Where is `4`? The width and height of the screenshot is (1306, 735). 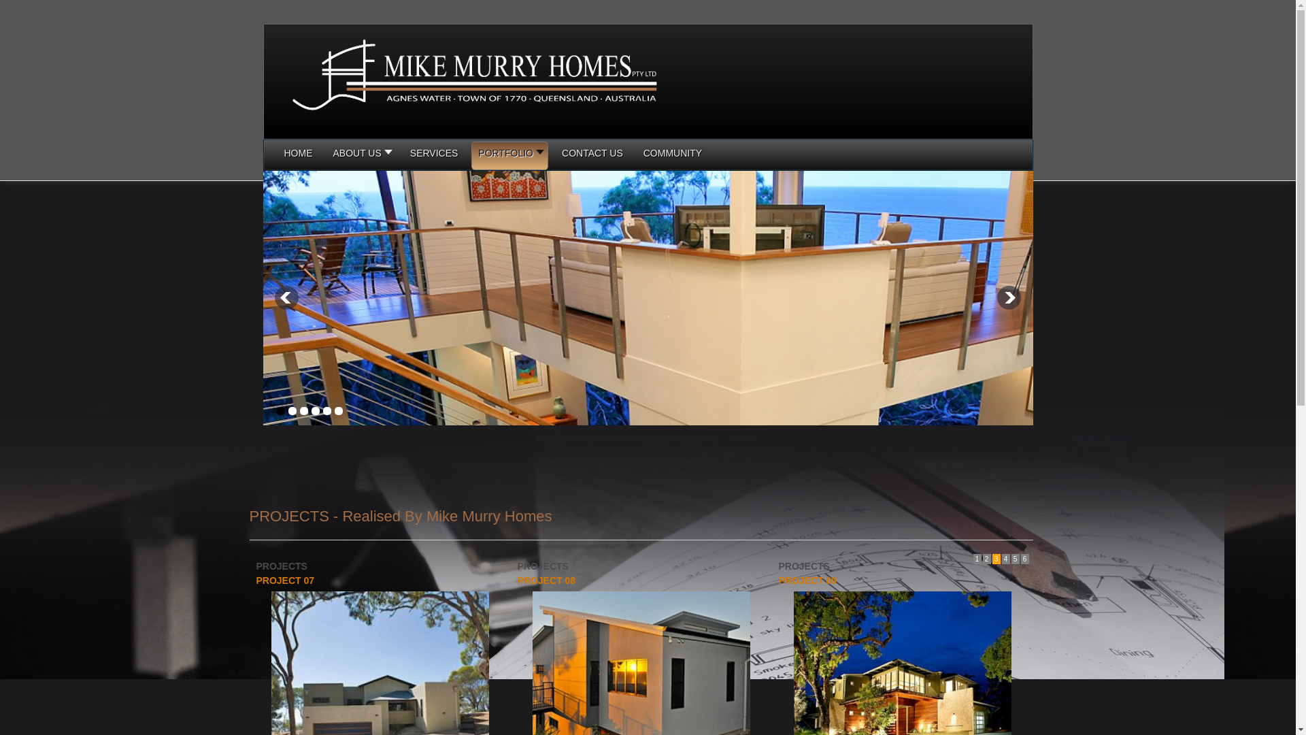
4 is located at coordinates (1005, 559).